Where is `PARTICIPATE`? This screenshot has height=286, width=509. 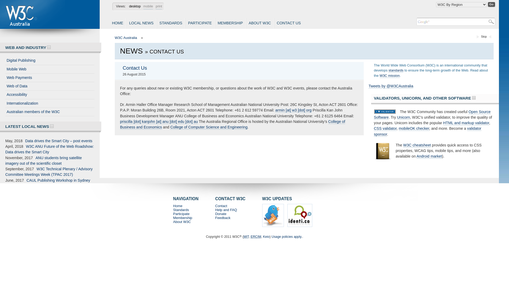
PARTICIPATE is located at coordinates (200, 23).